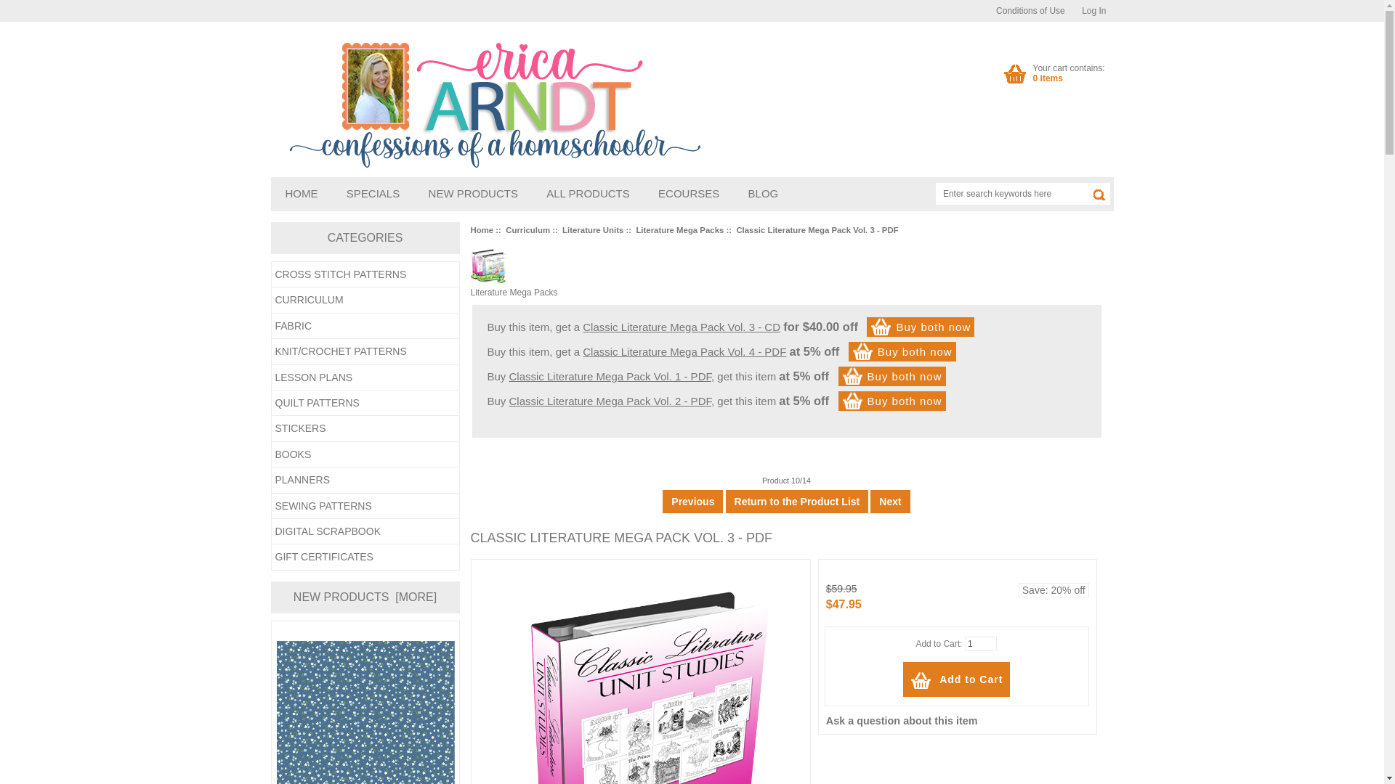  What do you see at coordinates (892, 376) in the screenshot?
I see `Buy both now` at bounding box center [892, 376].